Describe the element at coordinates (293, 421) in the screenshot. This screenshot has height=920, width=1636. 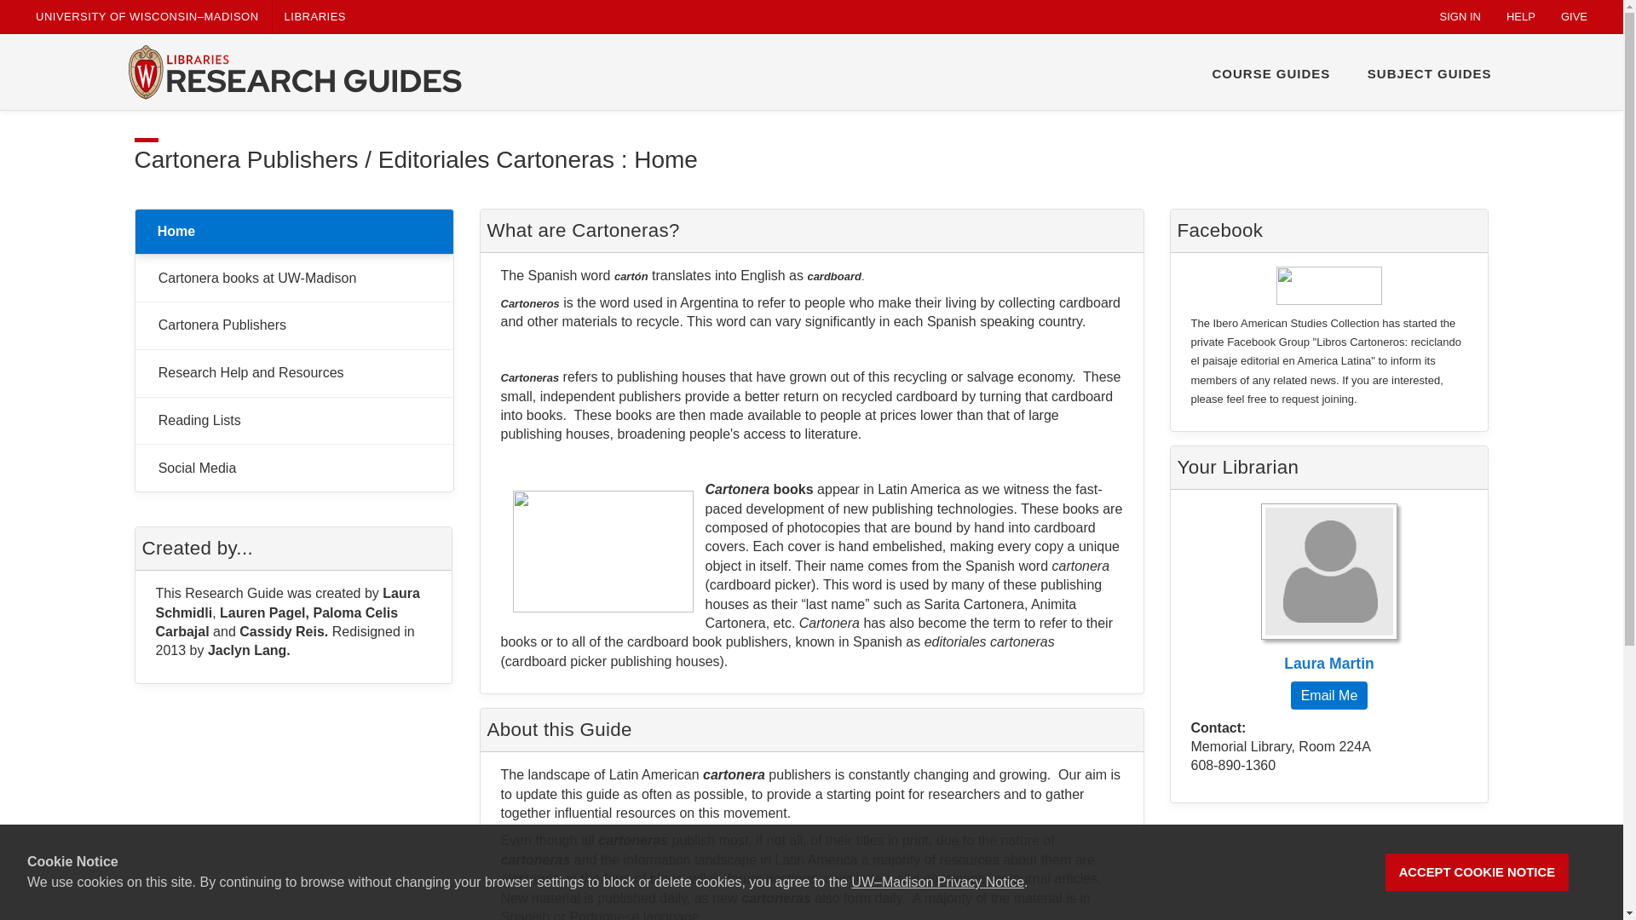
I see `Reading Lists` at that location.